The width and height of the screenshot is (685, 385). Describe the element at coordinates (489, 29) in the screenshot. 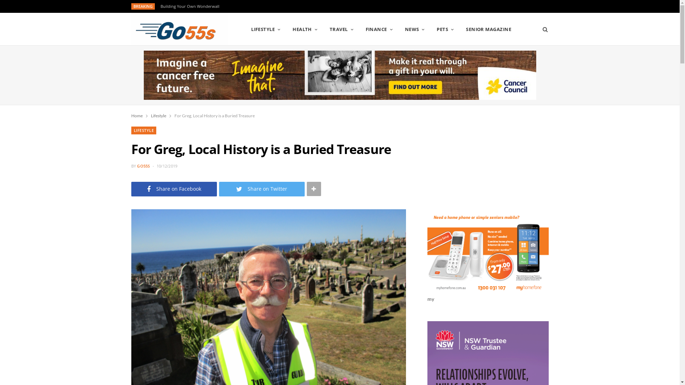

I see `SENIOR MAGAZINE` at that location.